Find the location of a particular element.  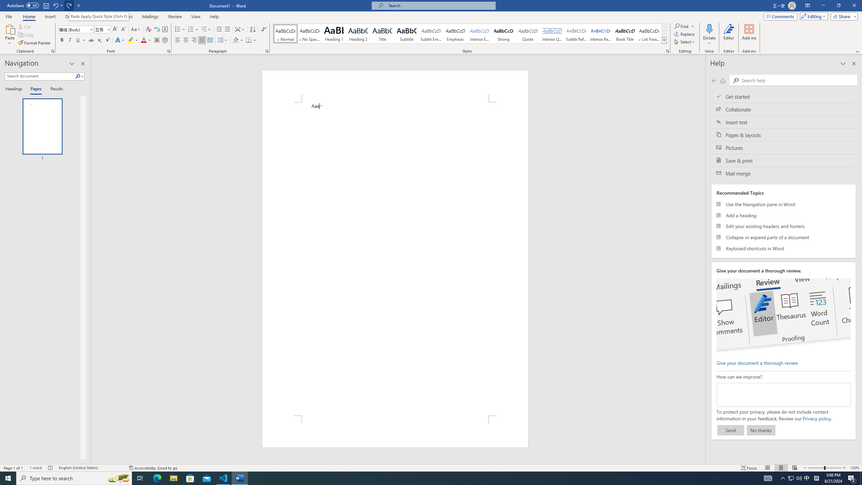

Font Color Red is located at coordinates (143, 40).